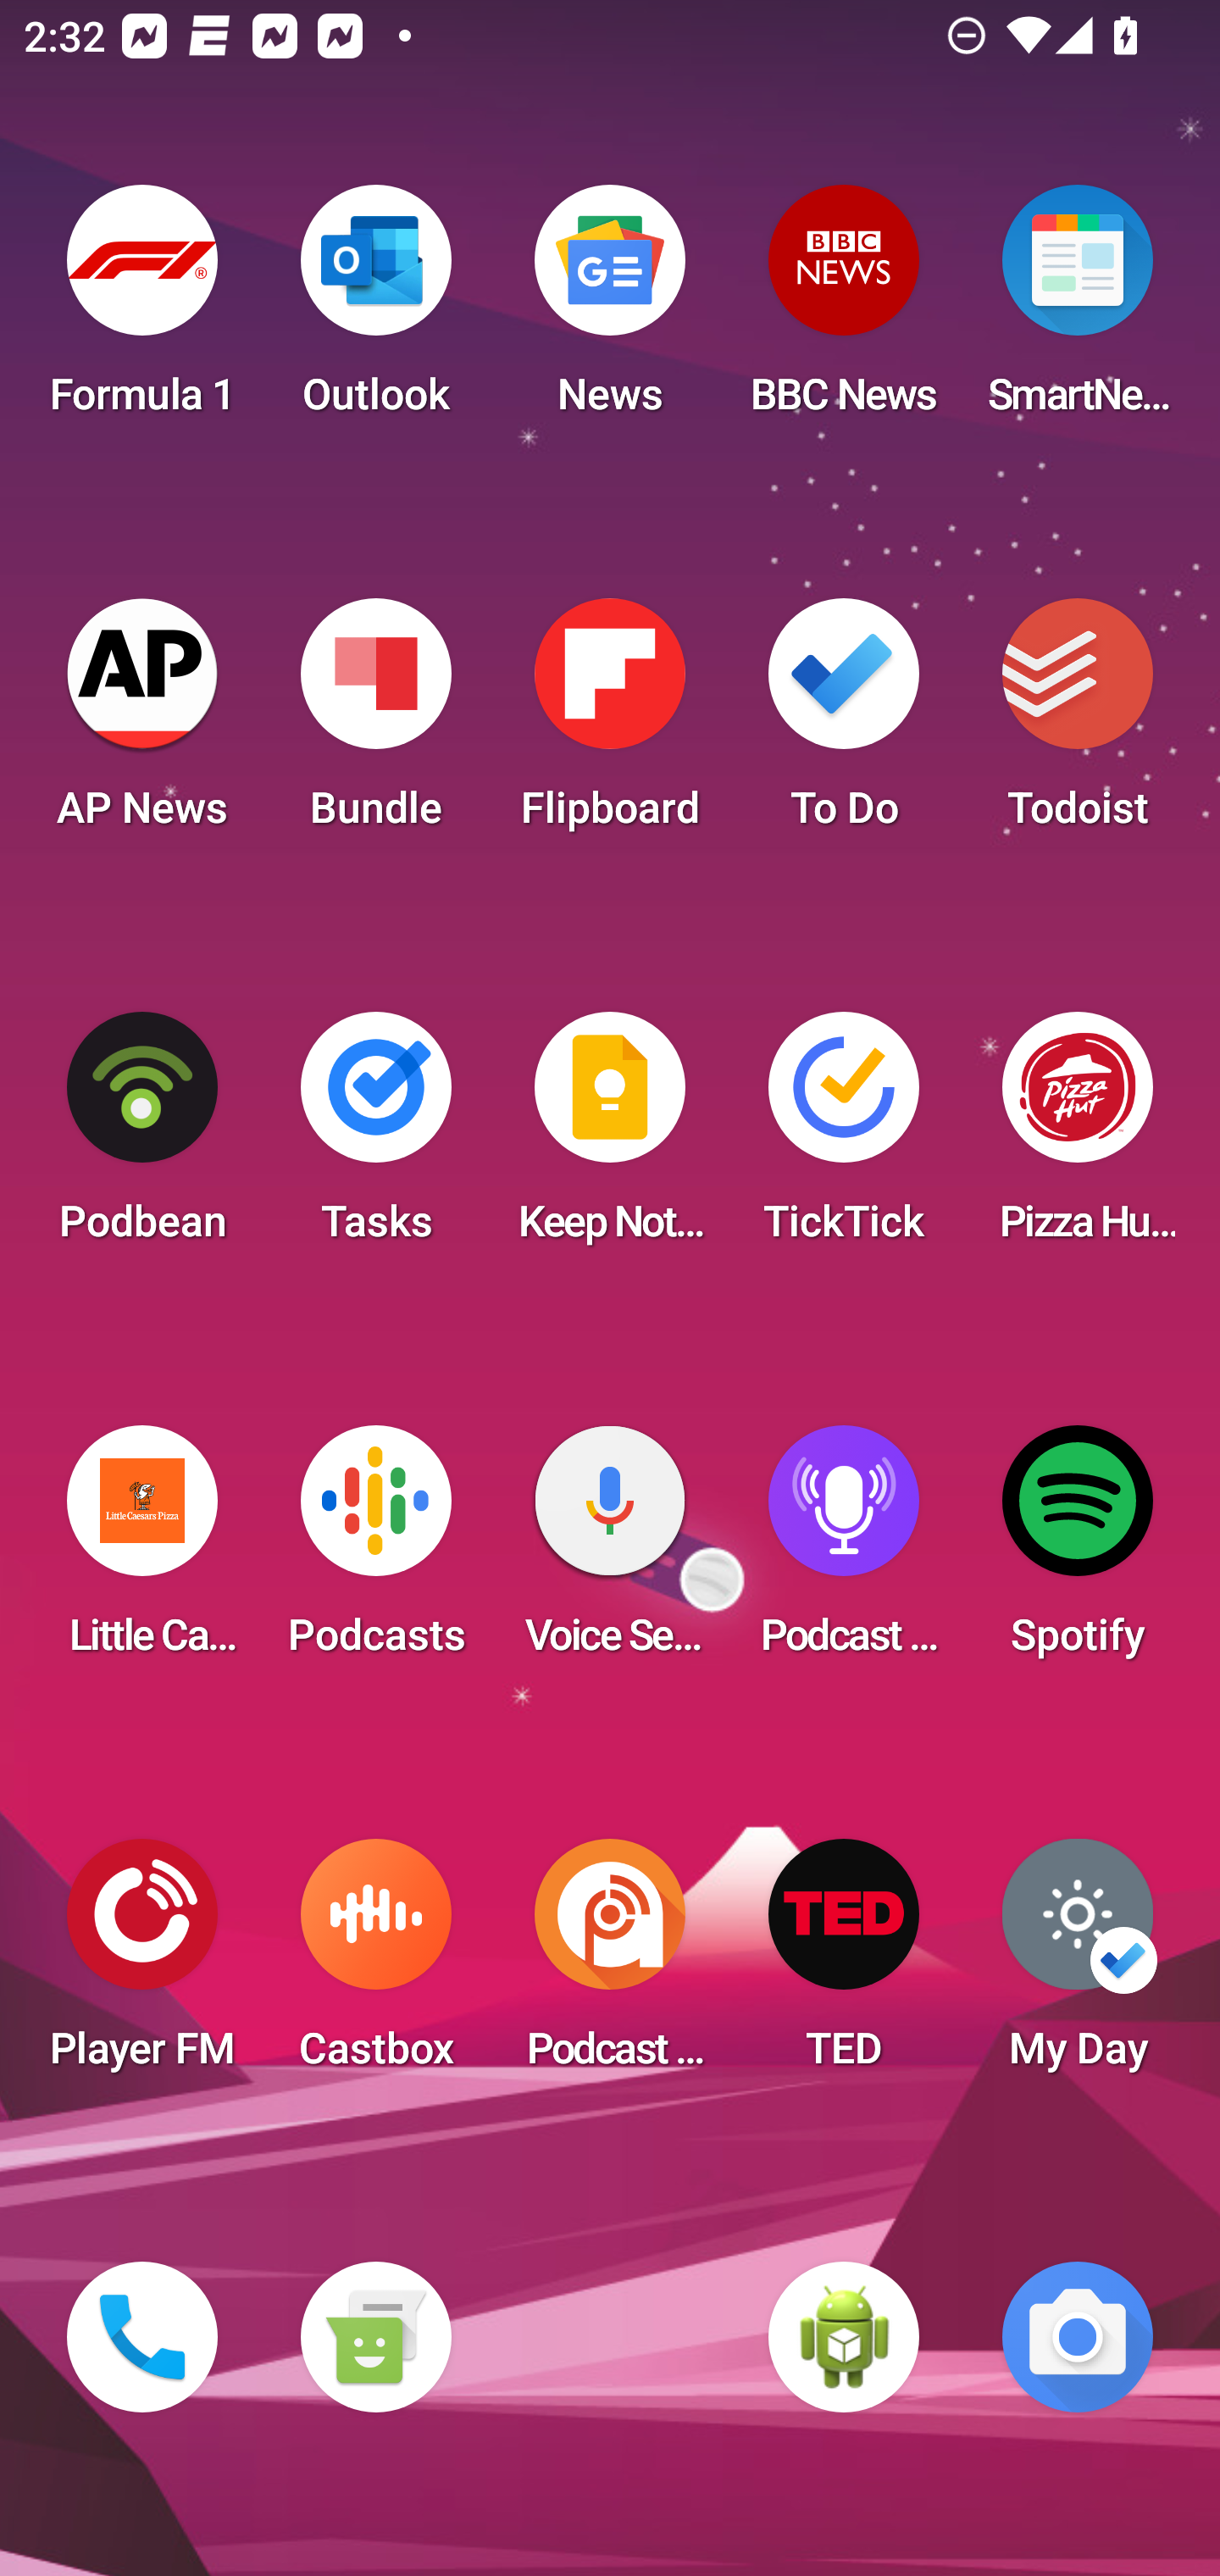 The width and height of the screenshot is (1220, 2576). What do you see at coordinates (375, 1137) in the screenshot?
I see `Tasks` at bounding box center [375, 1137].